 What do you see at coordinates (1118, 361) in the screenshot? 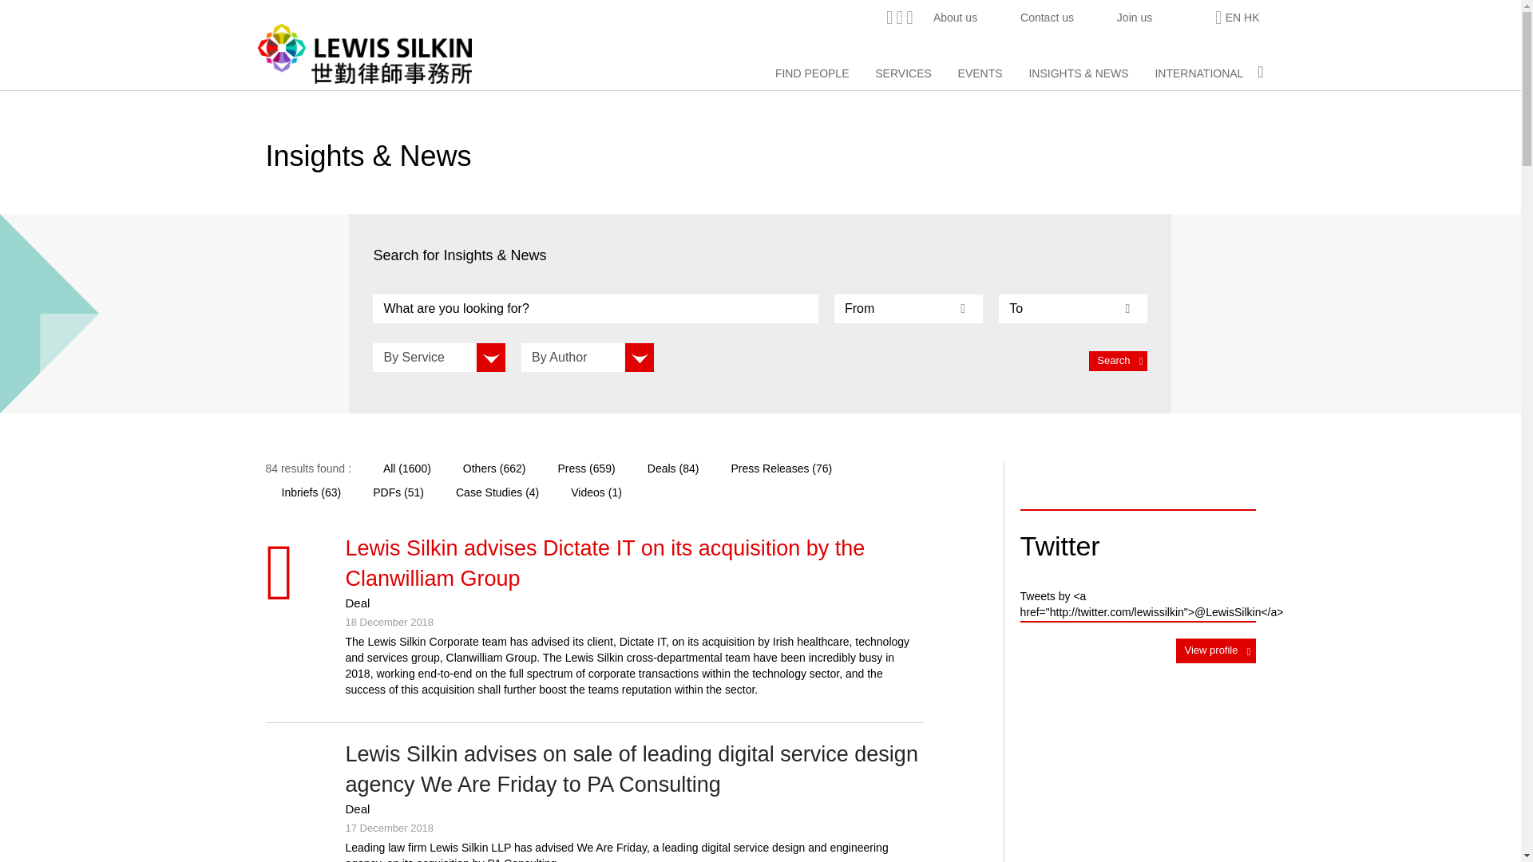
I see `Search` at bounding box center [1118, 361].